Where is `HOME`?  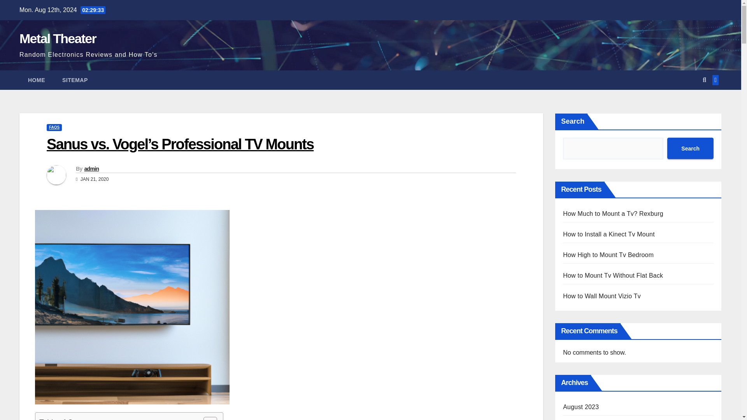 HOME is located at coordinates (37, 80).